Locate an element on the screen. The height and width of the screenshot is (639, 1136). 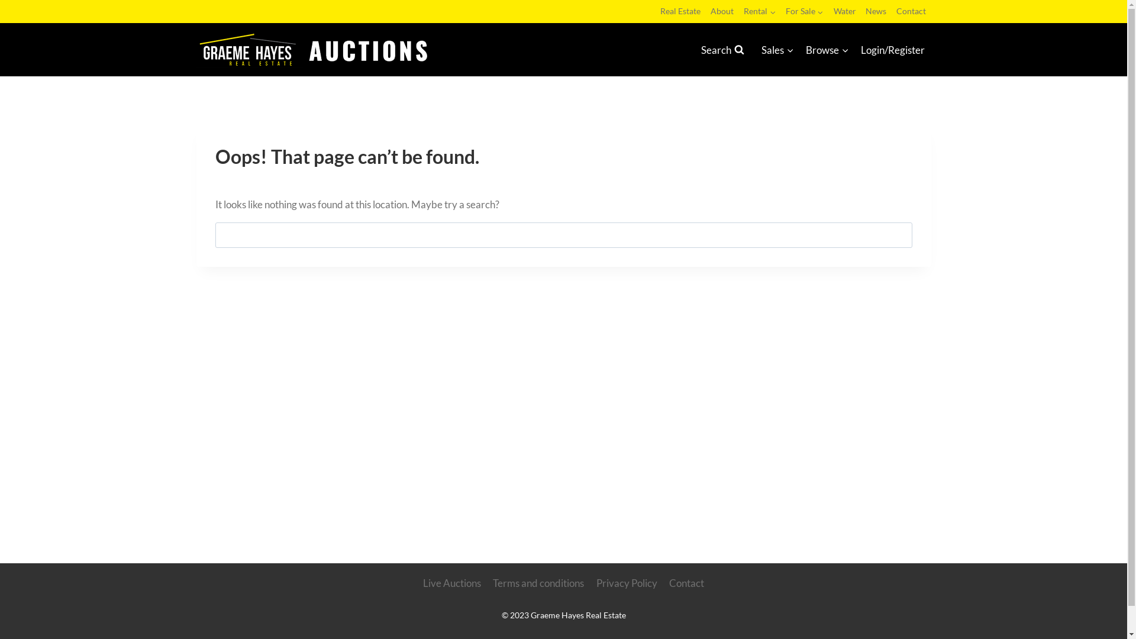
Privacy Policy is located at coordinates (626, 583).